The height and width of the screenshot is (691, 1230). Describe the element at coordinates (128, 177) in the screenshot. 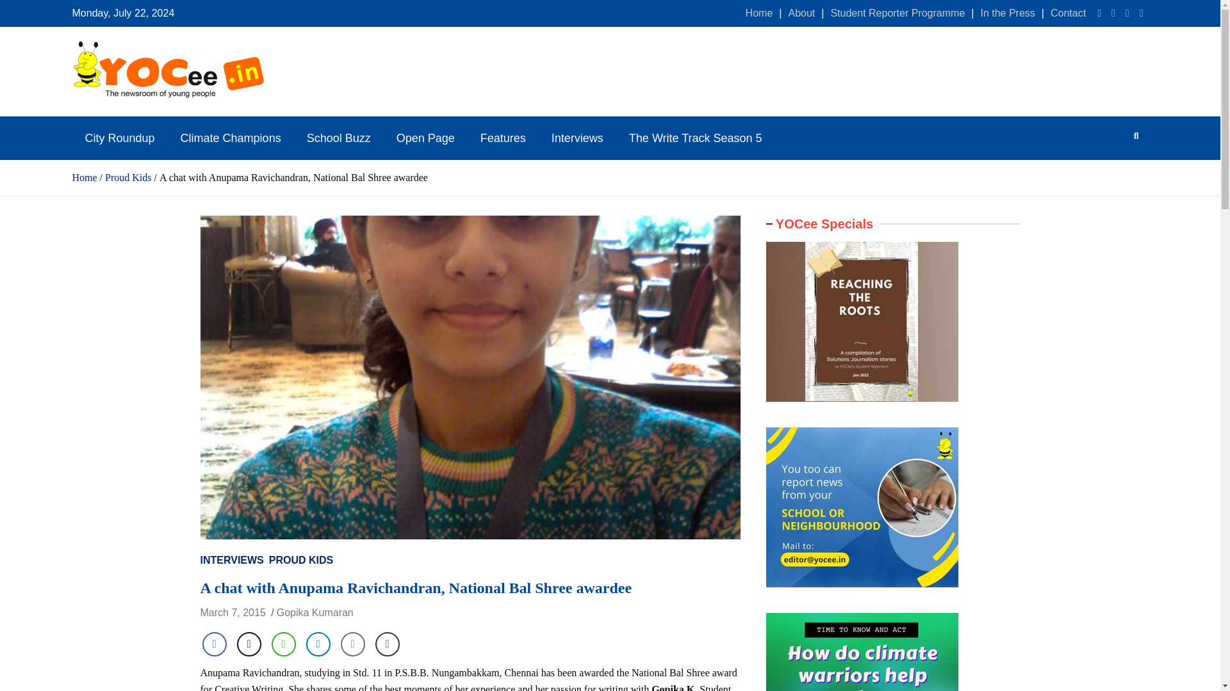

I see `Proud Kids` at that location.